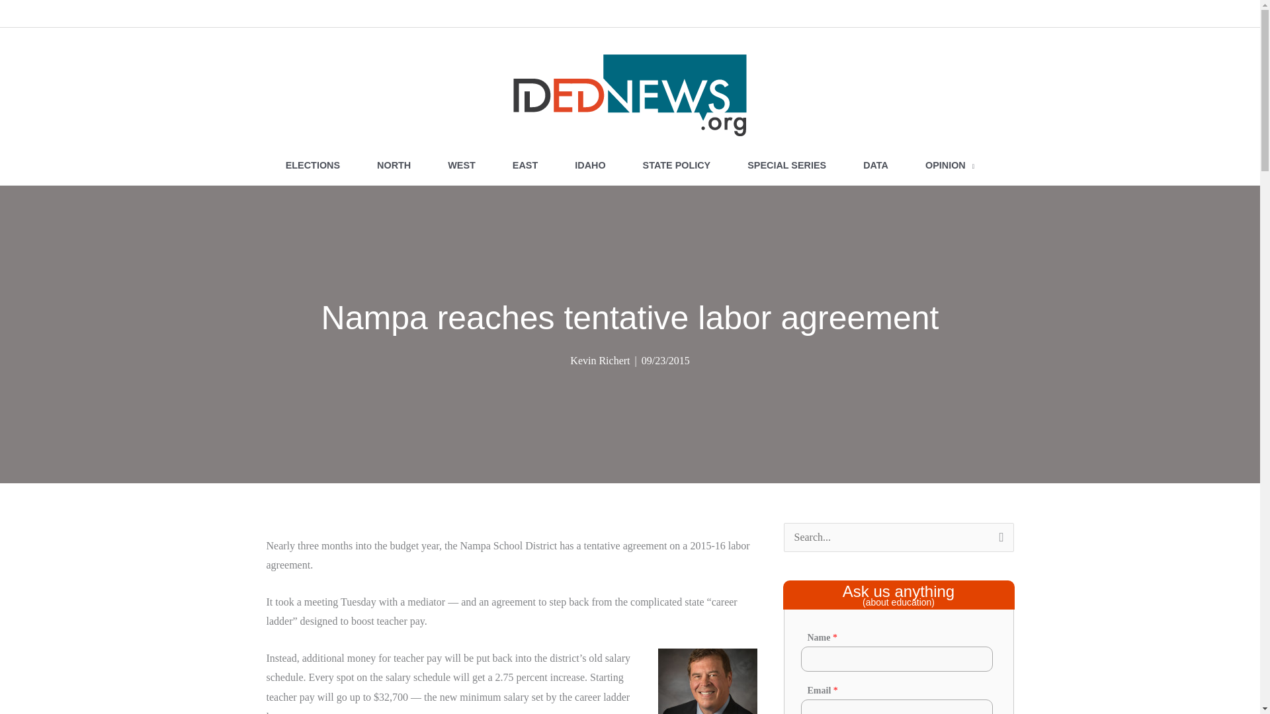 The width and height of the screenshot is (1270, 714). What do you see at coordinates (677, 165) in the screenshot?
I see `STATE POLICY` at bounding box center [677, 165].